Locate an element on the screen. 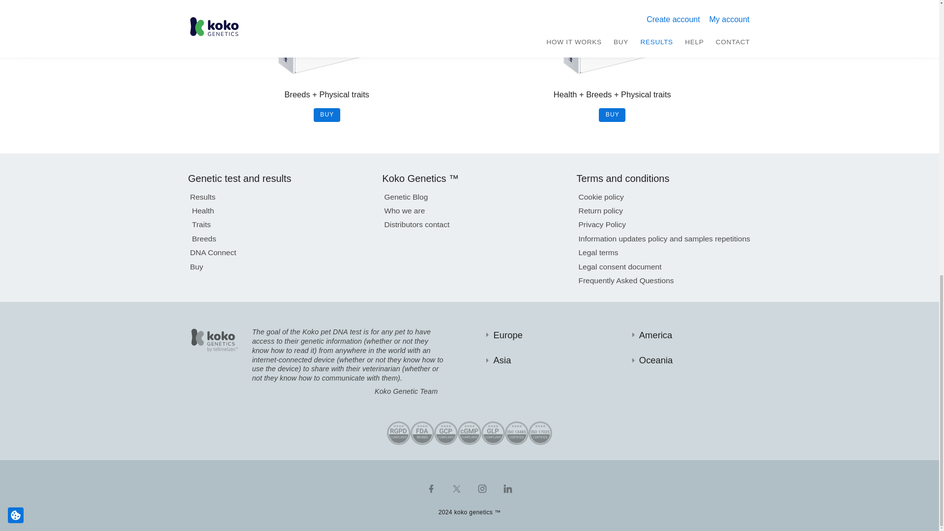 This screenshot has height=531, width=944. Legal terms is located at coordinates (598, 251).